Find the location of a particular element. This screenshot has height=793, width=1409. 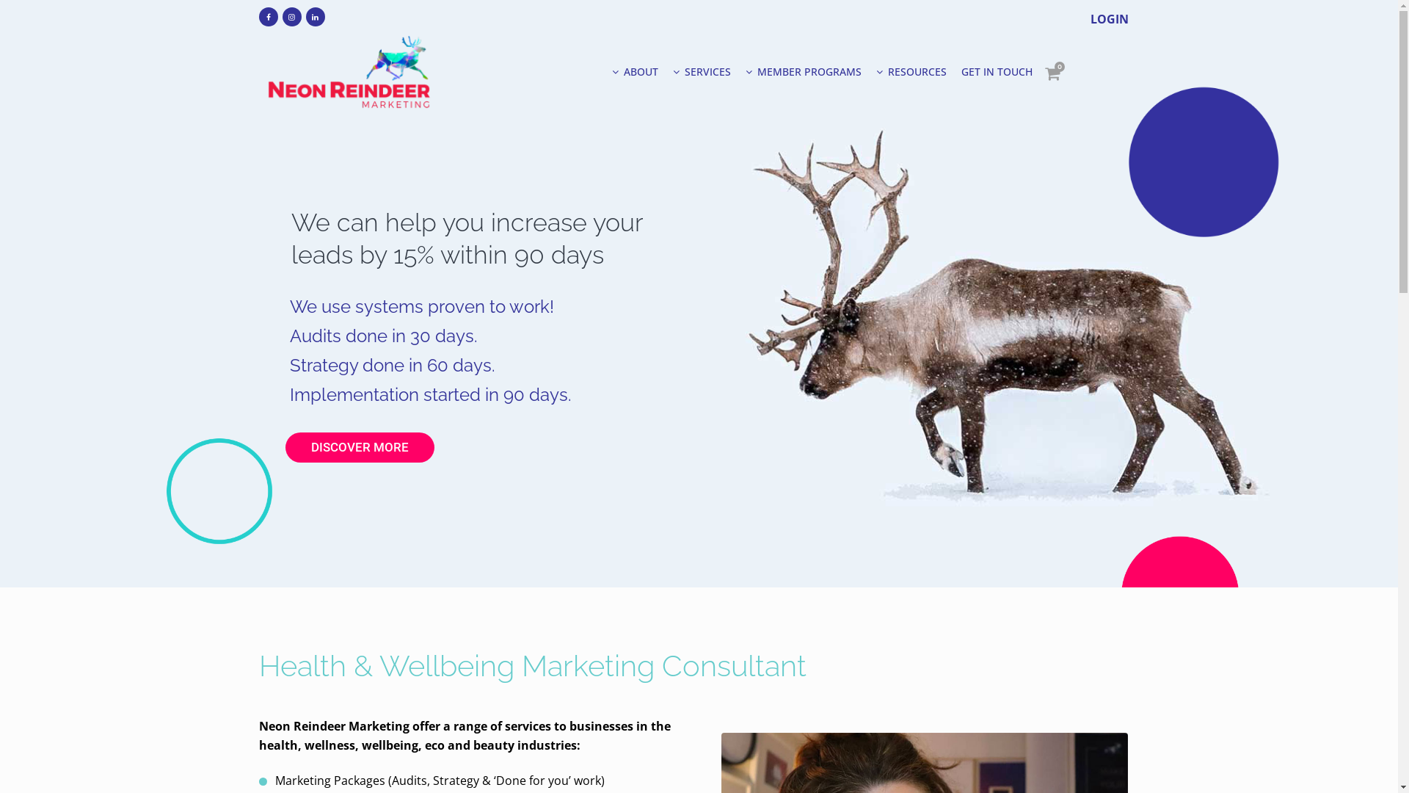

LOGIN is located at coordinates (1110, 19).